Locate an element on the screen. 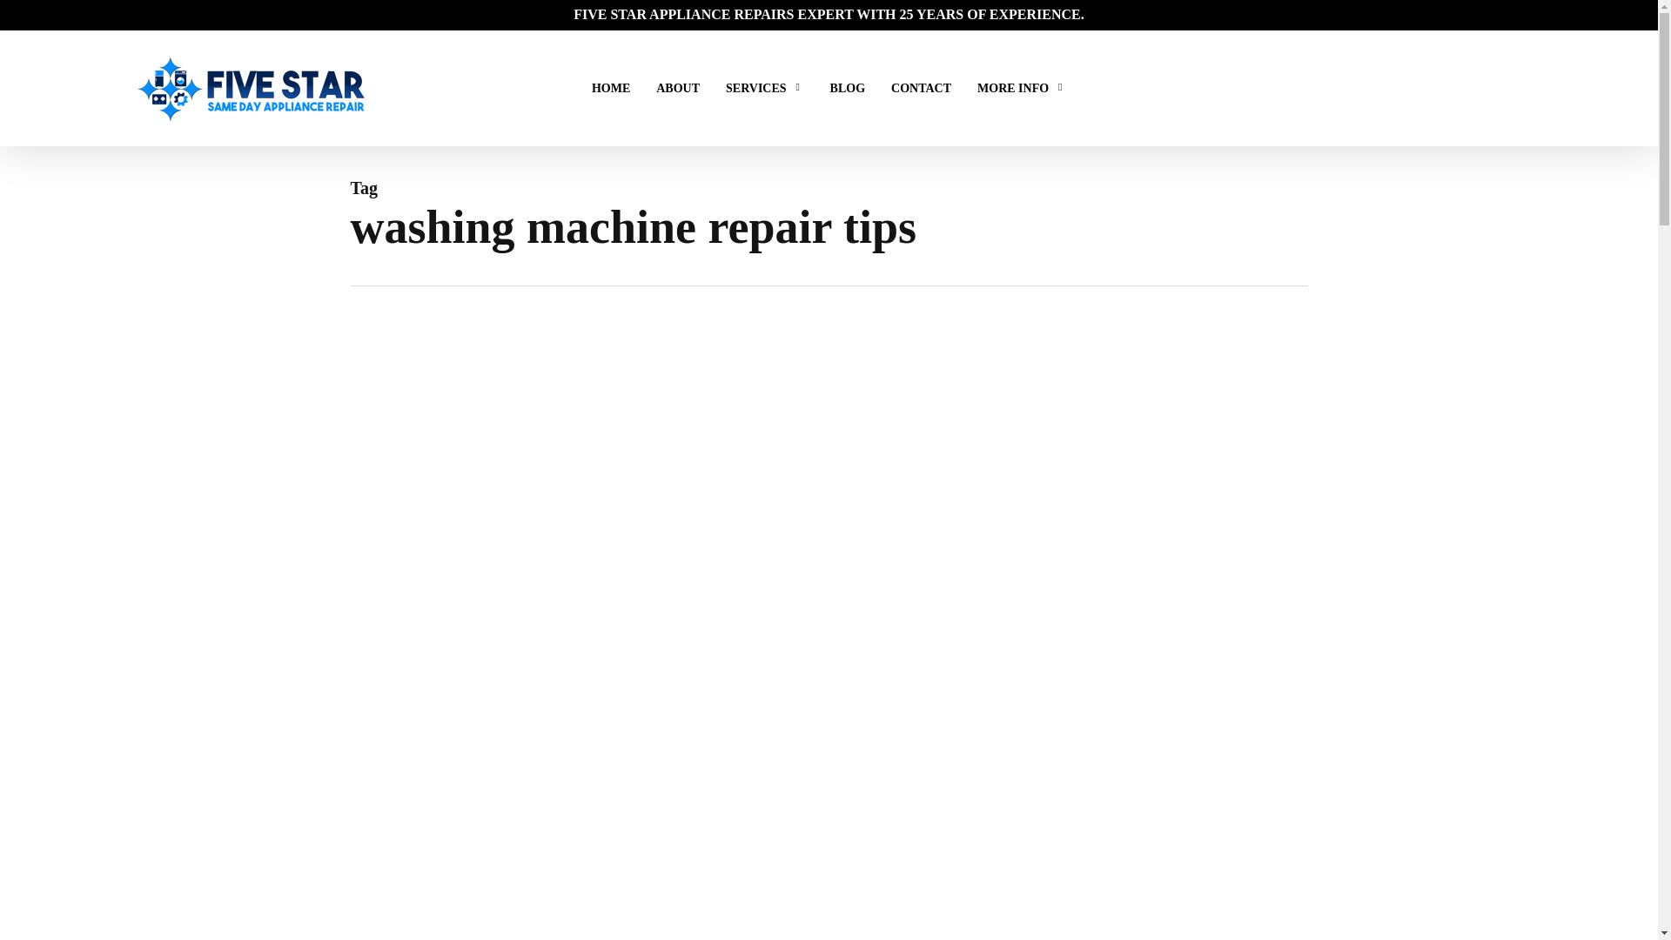 The image size is (1671, 940). HOME is located at coordinates (611, 89).